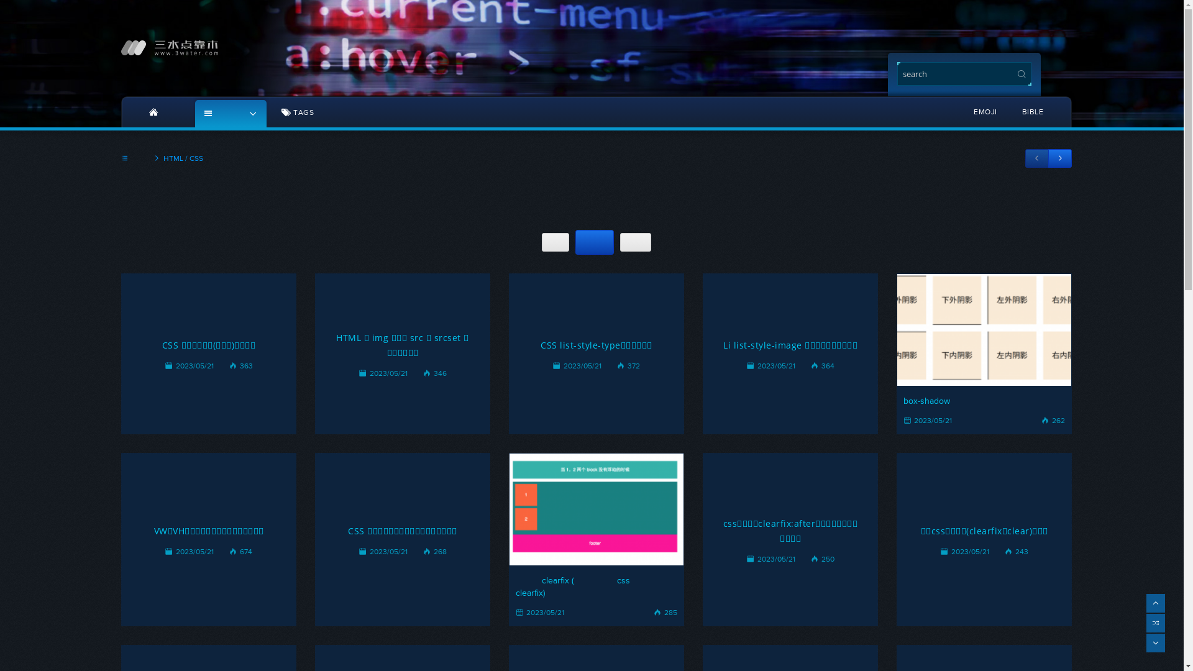  What do you see at coordinates (298, 112) in the screenshot?
I see `TAGS` at bounding box center [298, 112].